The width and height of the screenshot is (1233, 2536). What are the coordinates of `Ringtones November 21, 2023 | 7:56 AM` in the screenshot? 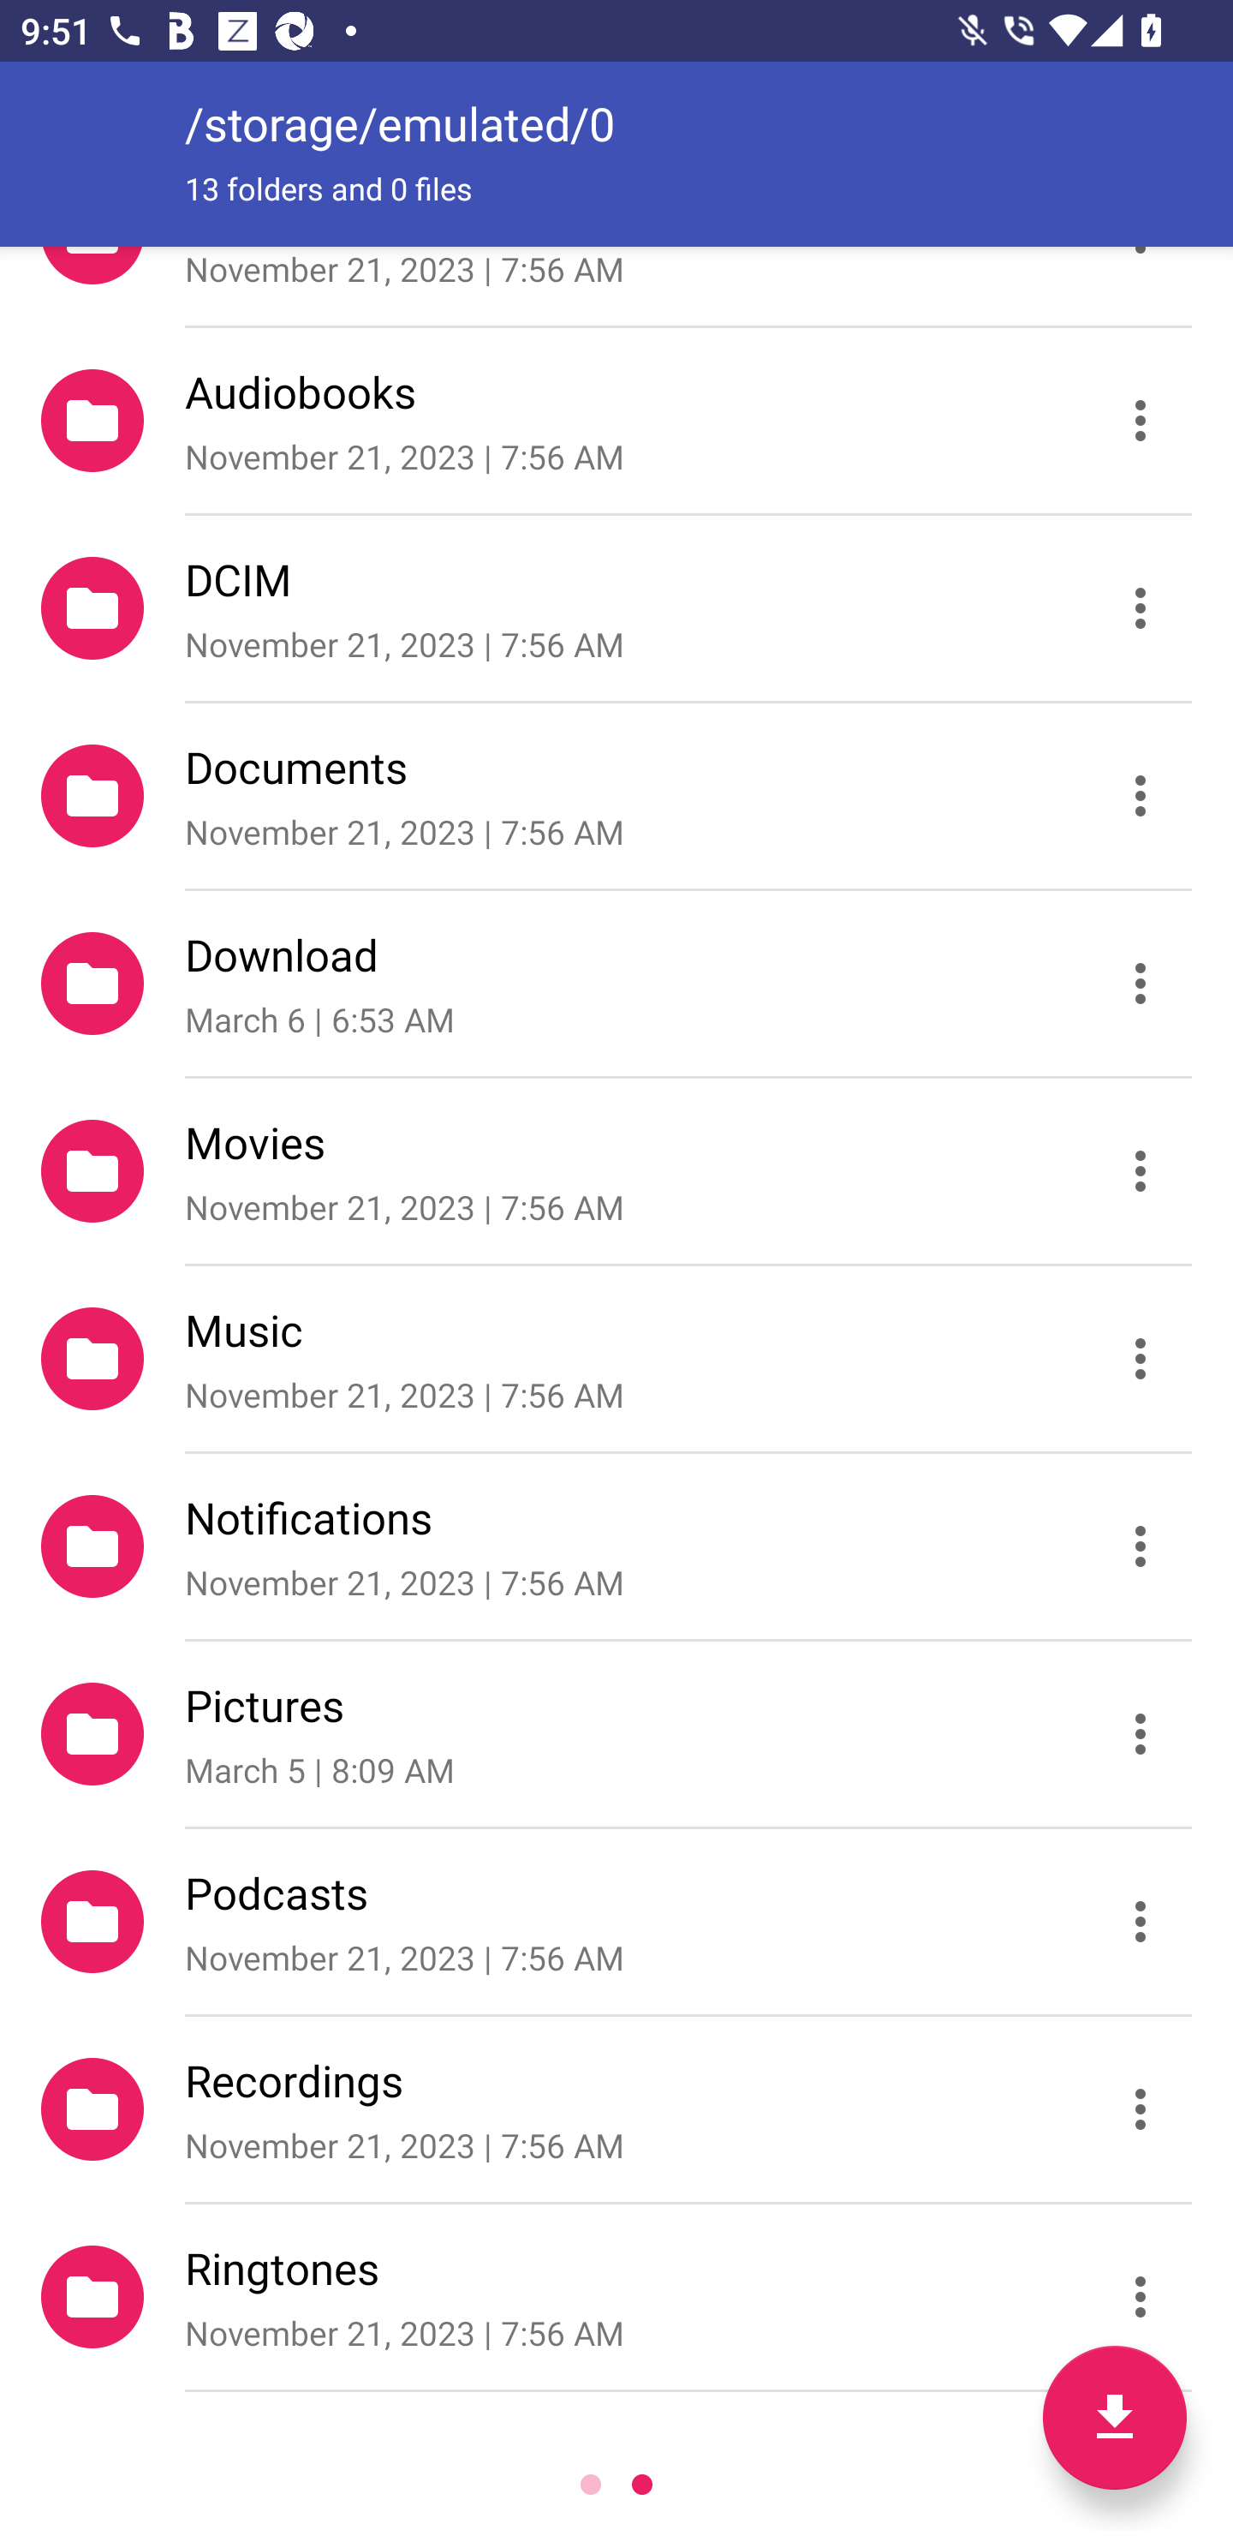 It's located at (616, 2296).